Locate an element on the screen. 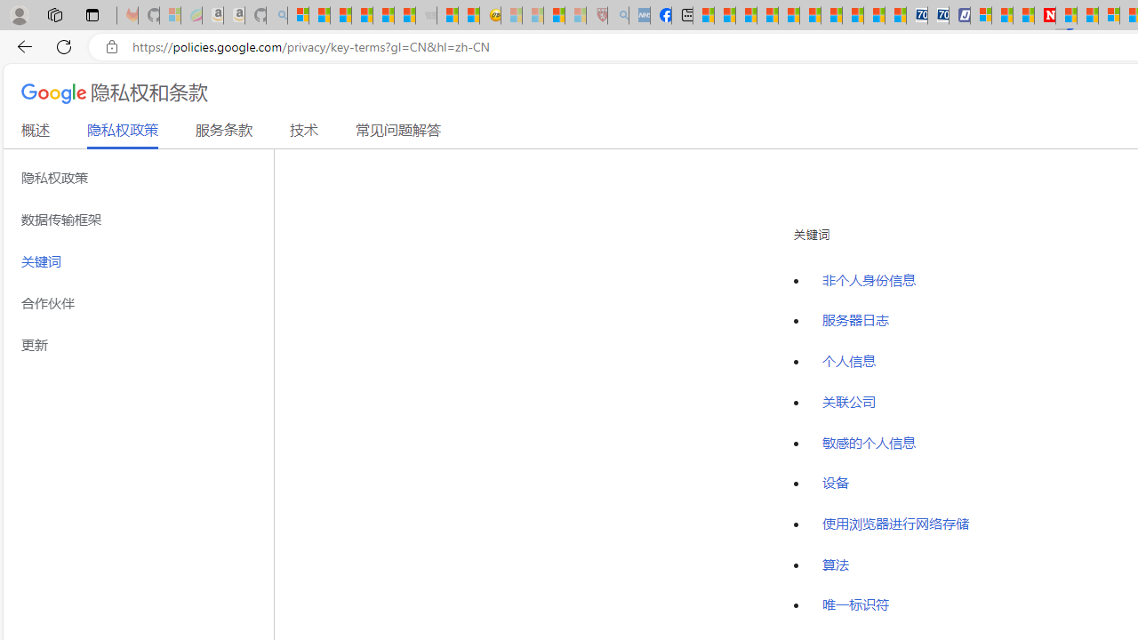  Newsweek - News, Analysis, Politics, Business, Technology is located at coordinates (1044, 16).